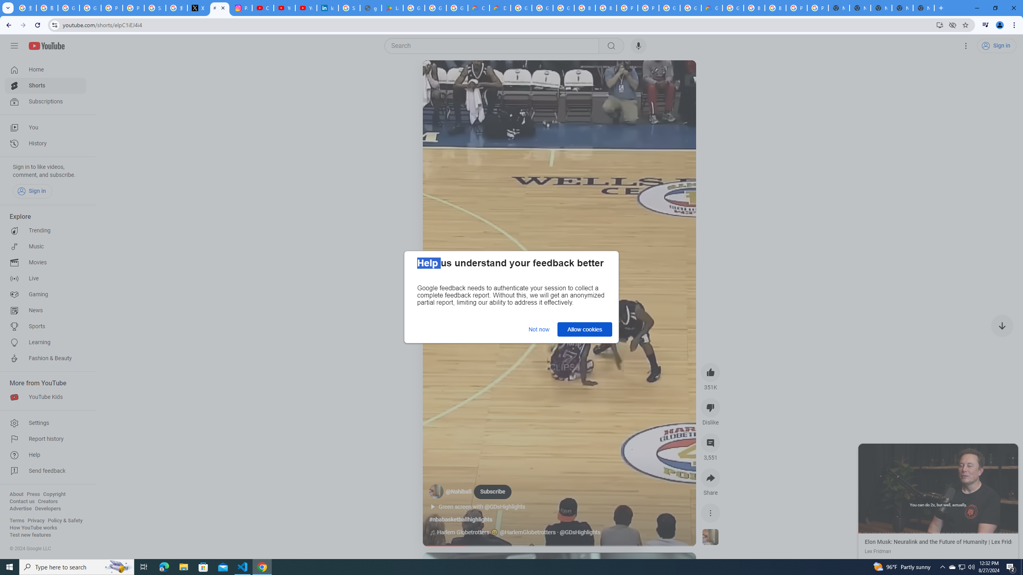 The image size is (1023, 575). What do you see at coordinates (16, 494) in the screenshot?
I see `About` at bounding box center [16, 494].